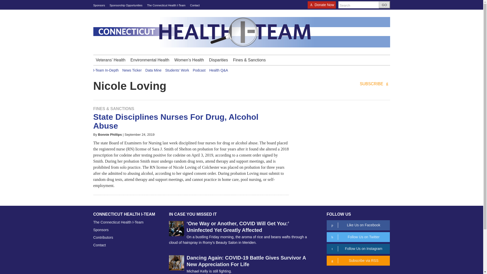  What do you see at coordinates (322, 6) in the screenshot?
I see `Donate Now` at bounding box center [322, 6].